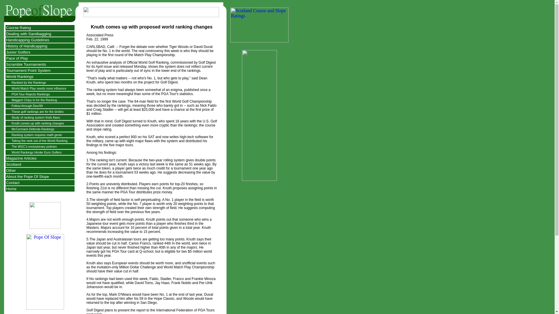  What do you see at coordinates (38, 112) in the screenshot?
I see `These golf rankings are for the birdies` at bounding box center [38, 112].